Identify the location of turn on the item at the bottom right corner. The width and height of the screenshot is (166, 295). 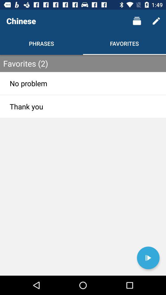
(148, 258).